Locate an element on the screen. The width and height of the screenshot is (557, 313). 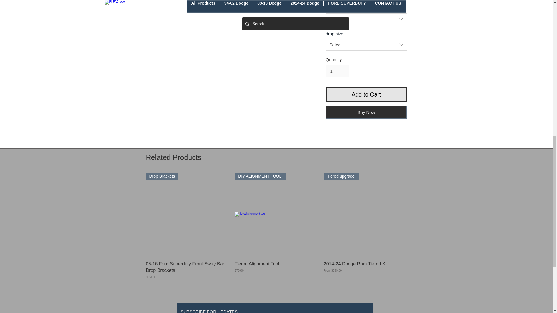
Buy Now is located at coordinates (366, 112).